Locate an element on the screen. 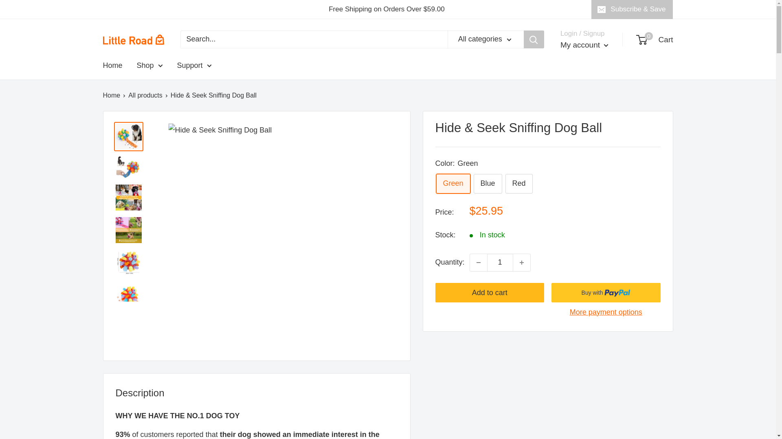 The image size is (782, 439). Increase quantity by 1 is located at coordinates (655, 39).